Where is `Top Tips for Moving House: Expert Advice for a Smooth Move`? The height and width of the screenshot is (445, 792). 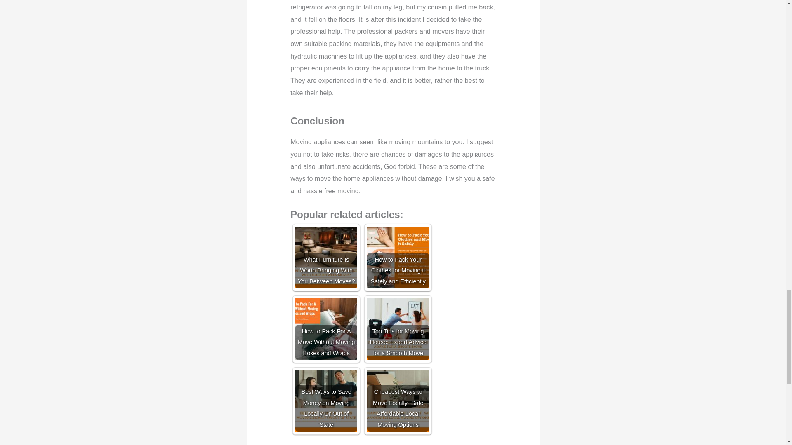 Top Tips for Moving House: Expert Advice for a Smooth Move is located at coordinates (398, 329).